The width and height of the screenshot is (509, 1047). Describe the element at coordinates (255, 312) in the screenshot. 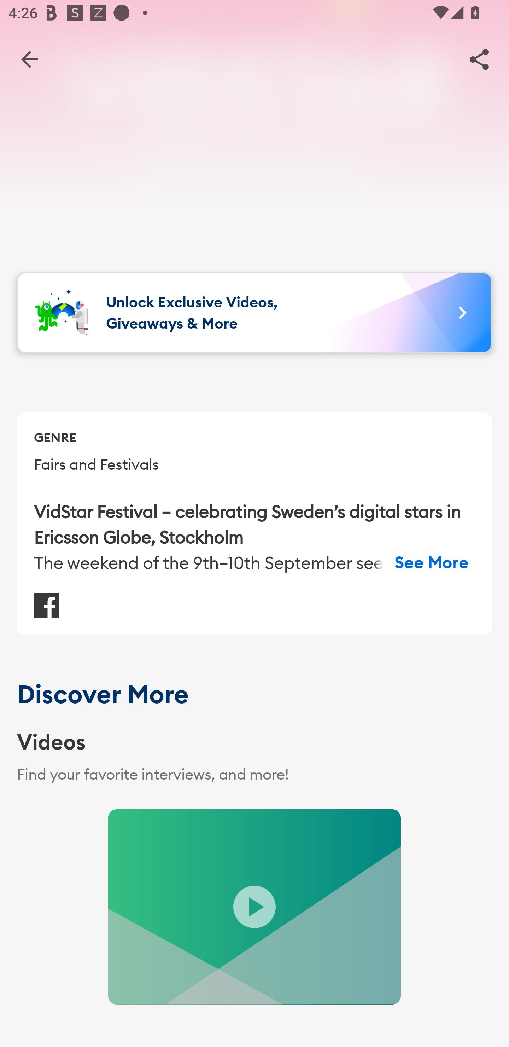

I see `Unlock Exclusive Videos,
Giveaways & More` at that location.